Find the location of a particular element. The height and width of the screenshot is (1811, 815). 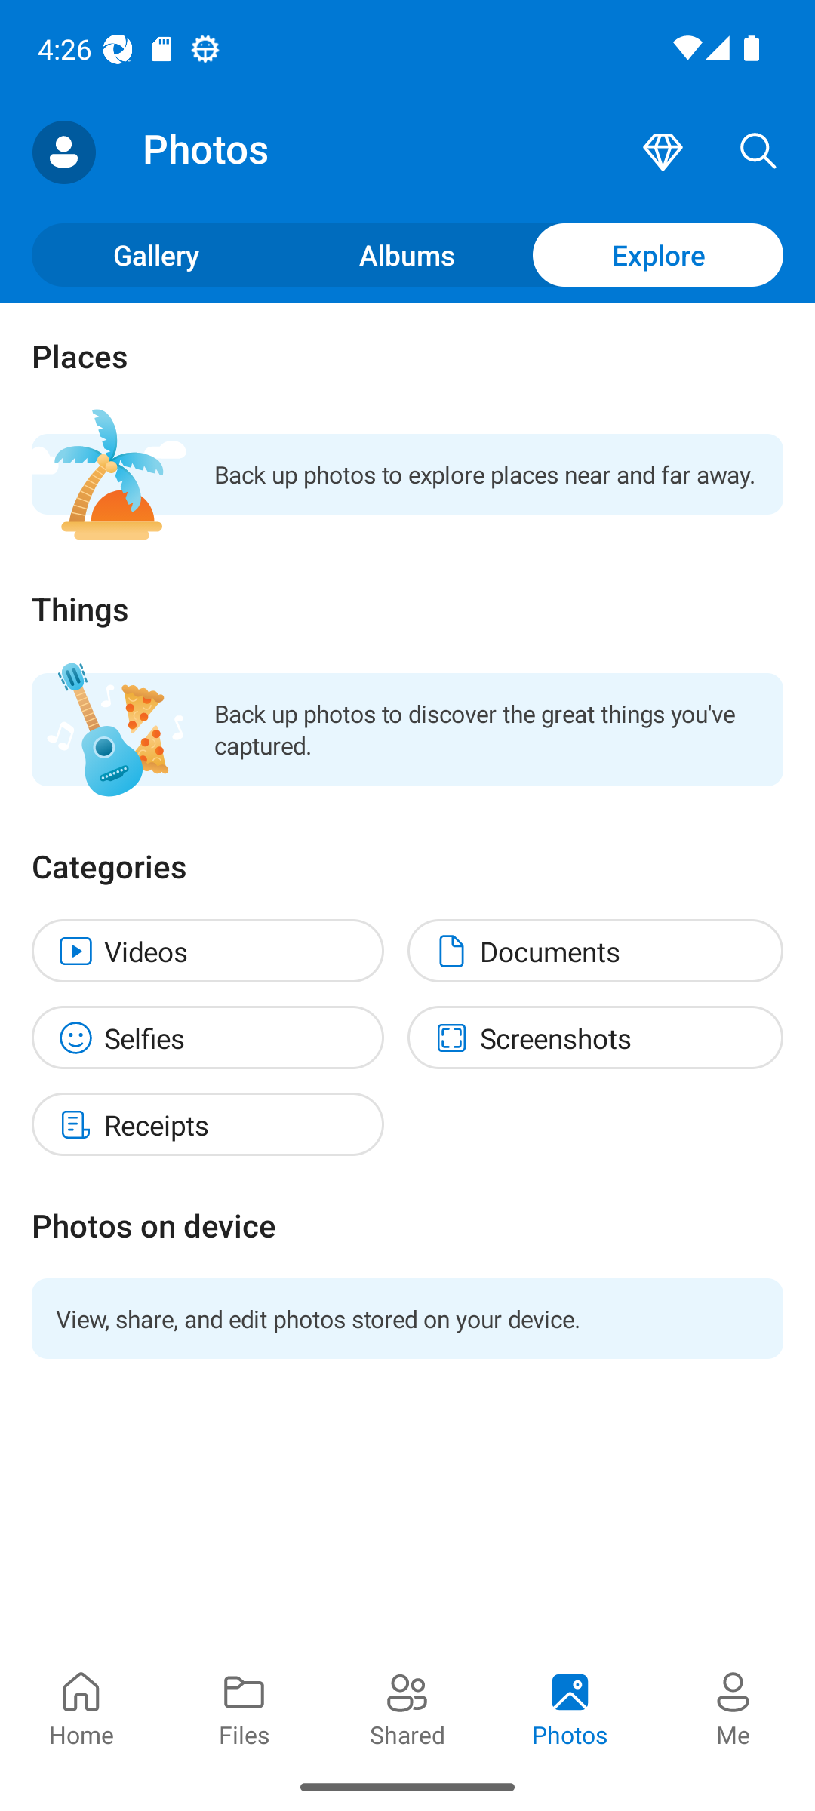

Screenshots is located at coordinates (595, 1037).